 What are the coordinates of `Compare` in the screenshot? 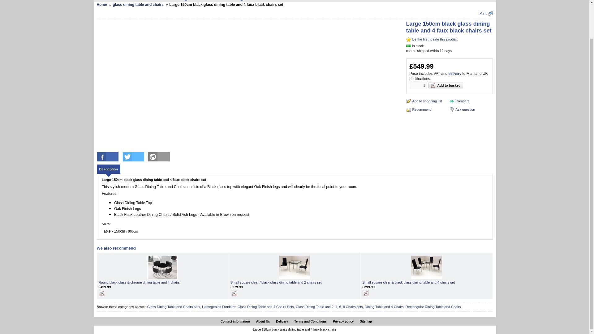 It's located at (459, 101).